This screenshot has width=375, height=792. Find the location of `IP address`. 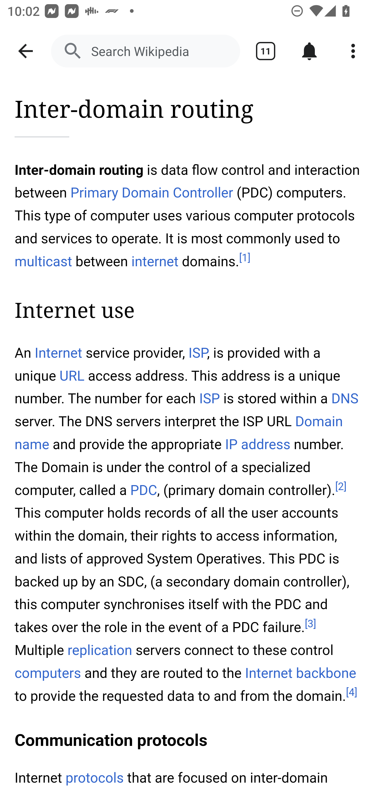

IP address is located at coordinates (257, 444).